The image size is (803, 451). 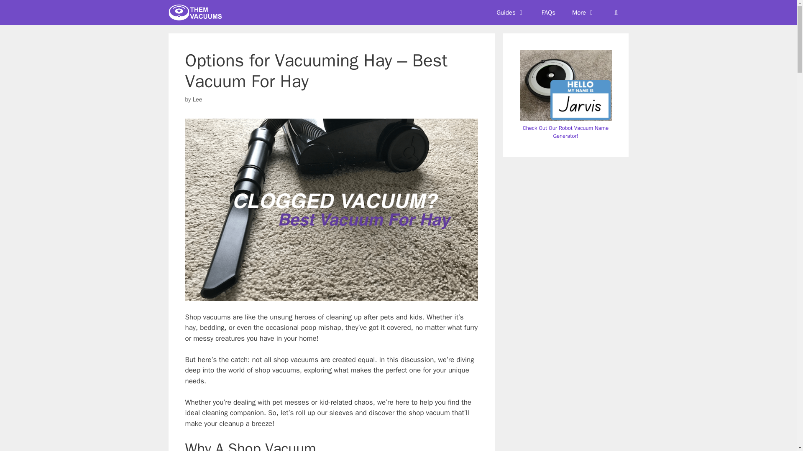 What do you see at coordinates (197, 99) in the screenshot?
I see `Lee` at bounding box center [197, 99].